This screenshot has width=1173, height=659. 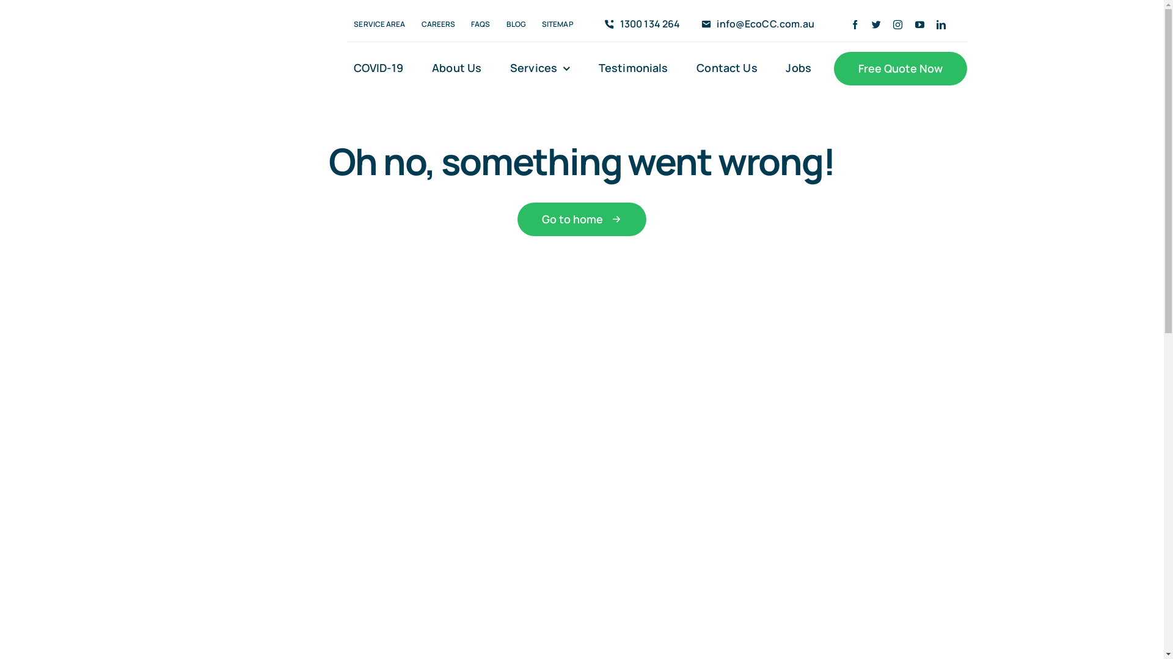 I want to click on Go to home, so click(x=582, y=220).